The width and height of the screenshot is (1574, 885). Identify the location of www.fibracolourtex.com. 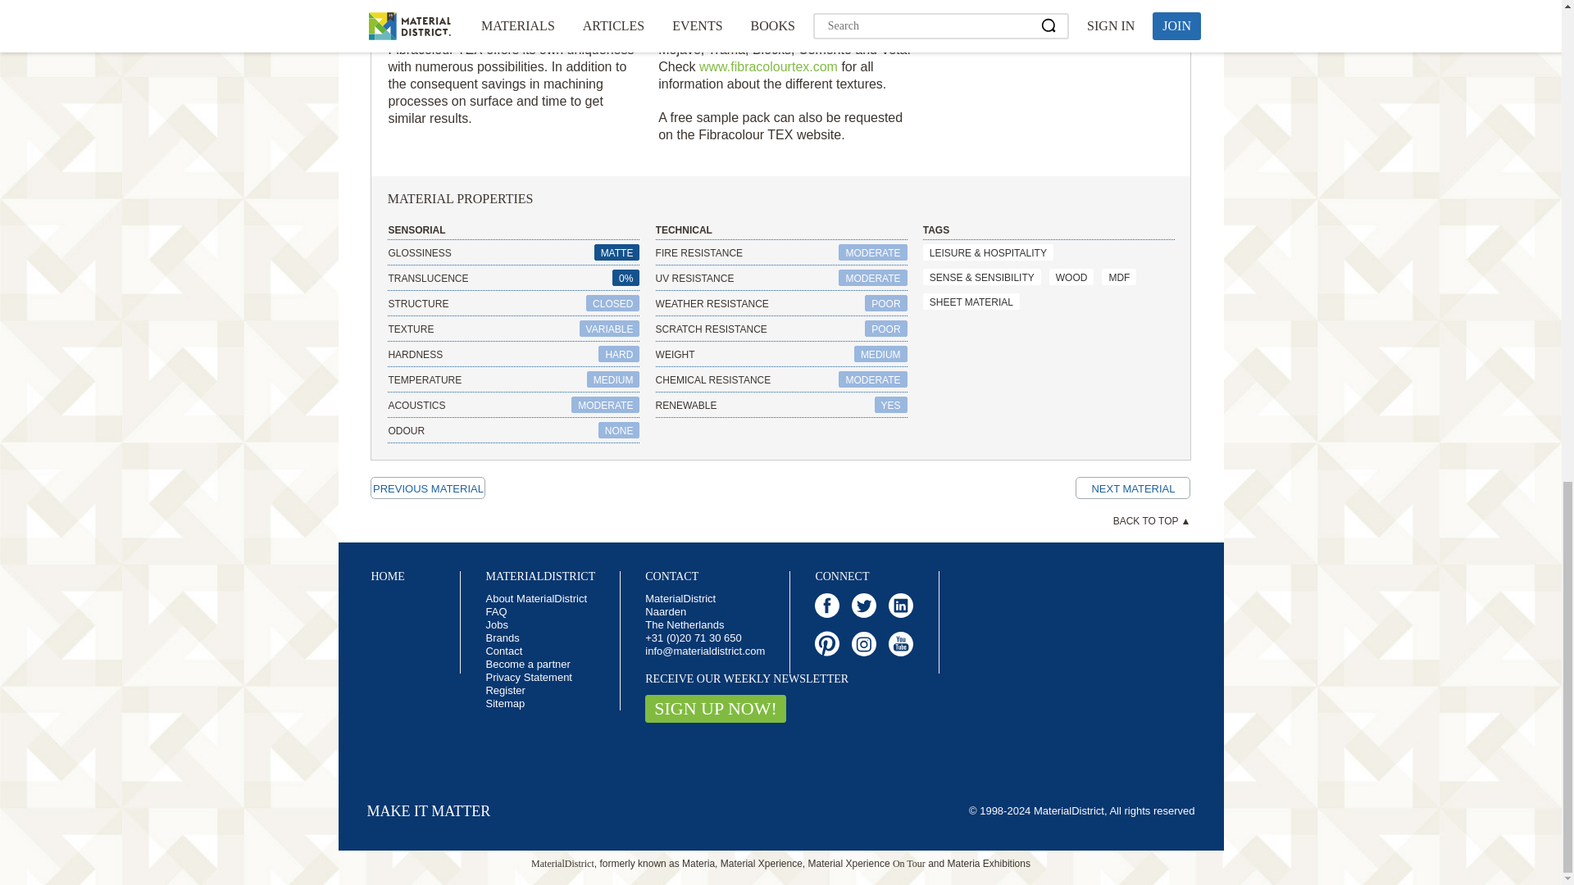
(767, 66).